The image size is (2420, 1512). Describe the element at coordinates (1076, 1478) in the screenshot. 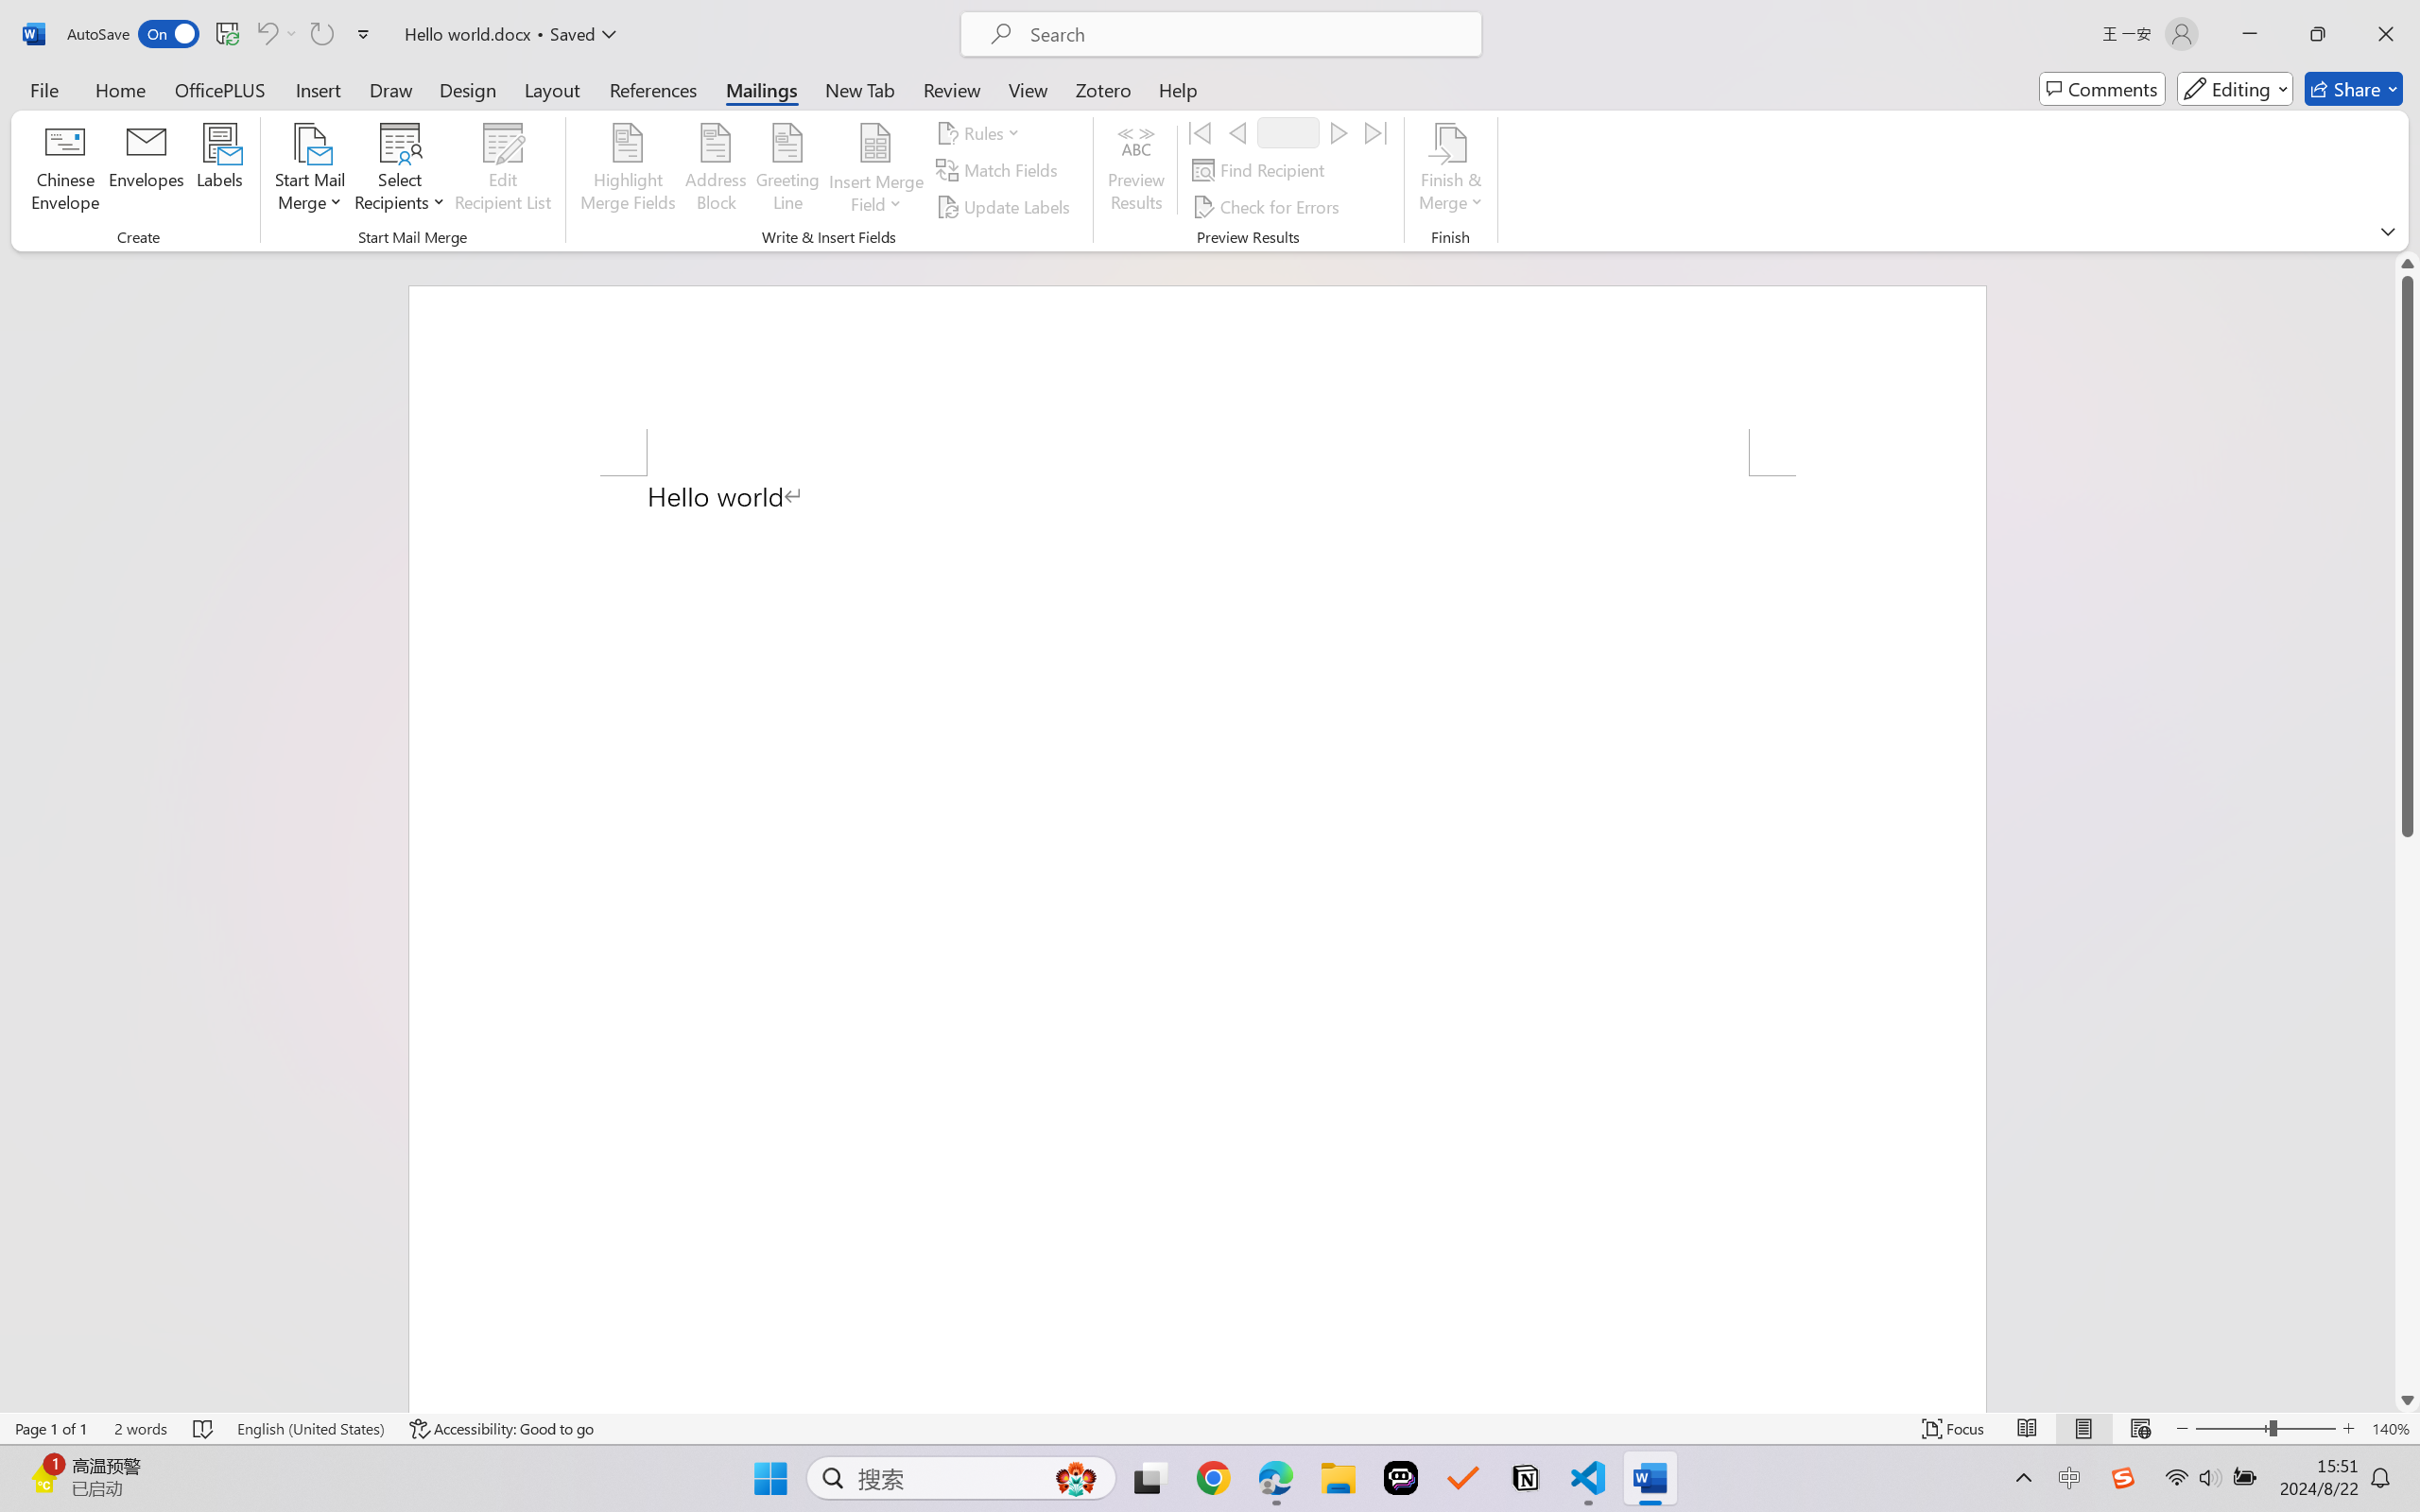

I see `AutomationID: DynamicSearchBoxGleamImage` at that location.